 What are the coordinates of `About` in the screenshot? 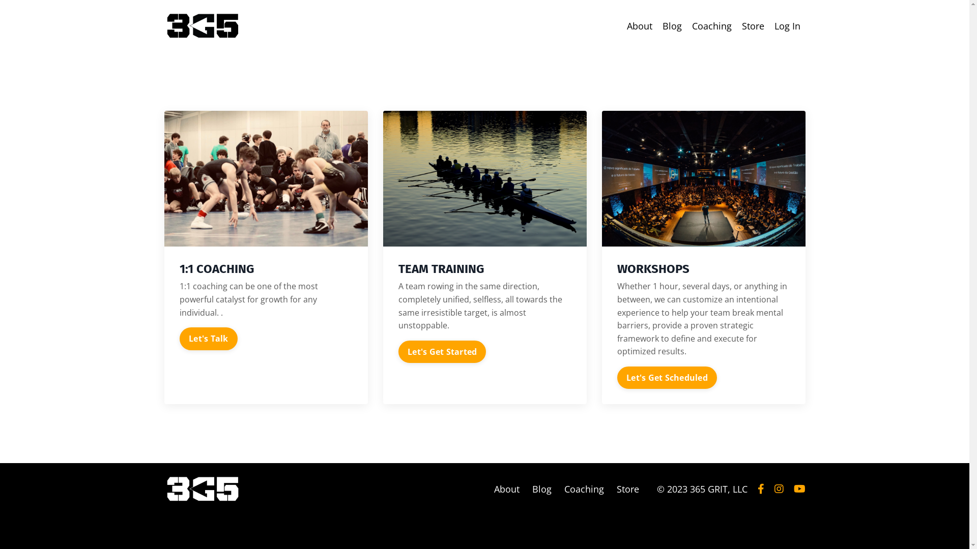 It's located at (506, 489).